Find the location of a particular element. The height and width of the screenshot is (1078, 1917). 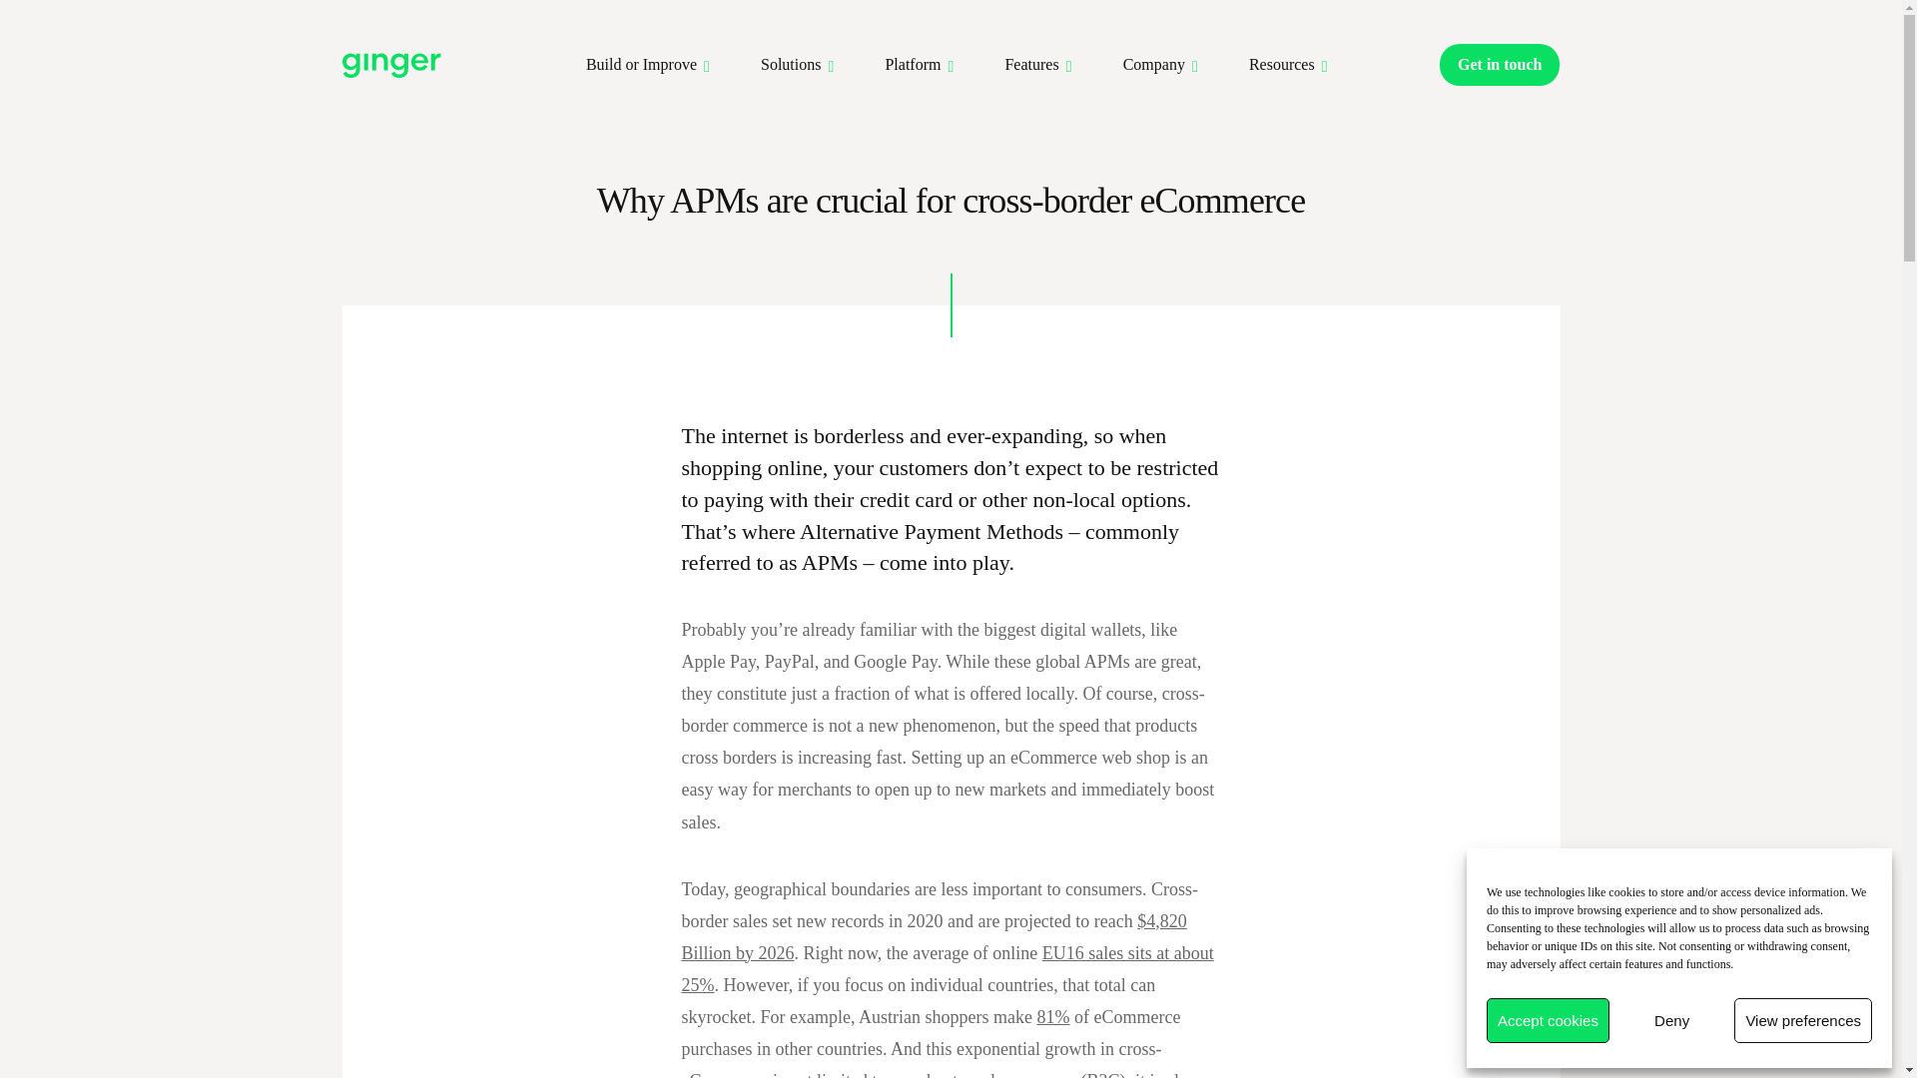

Company is located at coordinates (1154, 64).